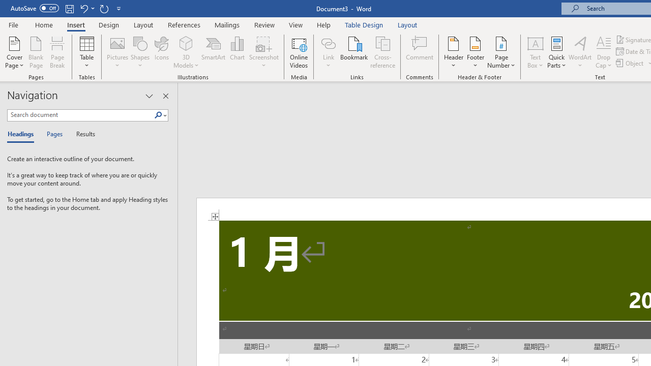 This screenshot has width=651, height=366. Describe the element at coordinates (36, 52) in the screenshot. I see `Blank Page` at that location.